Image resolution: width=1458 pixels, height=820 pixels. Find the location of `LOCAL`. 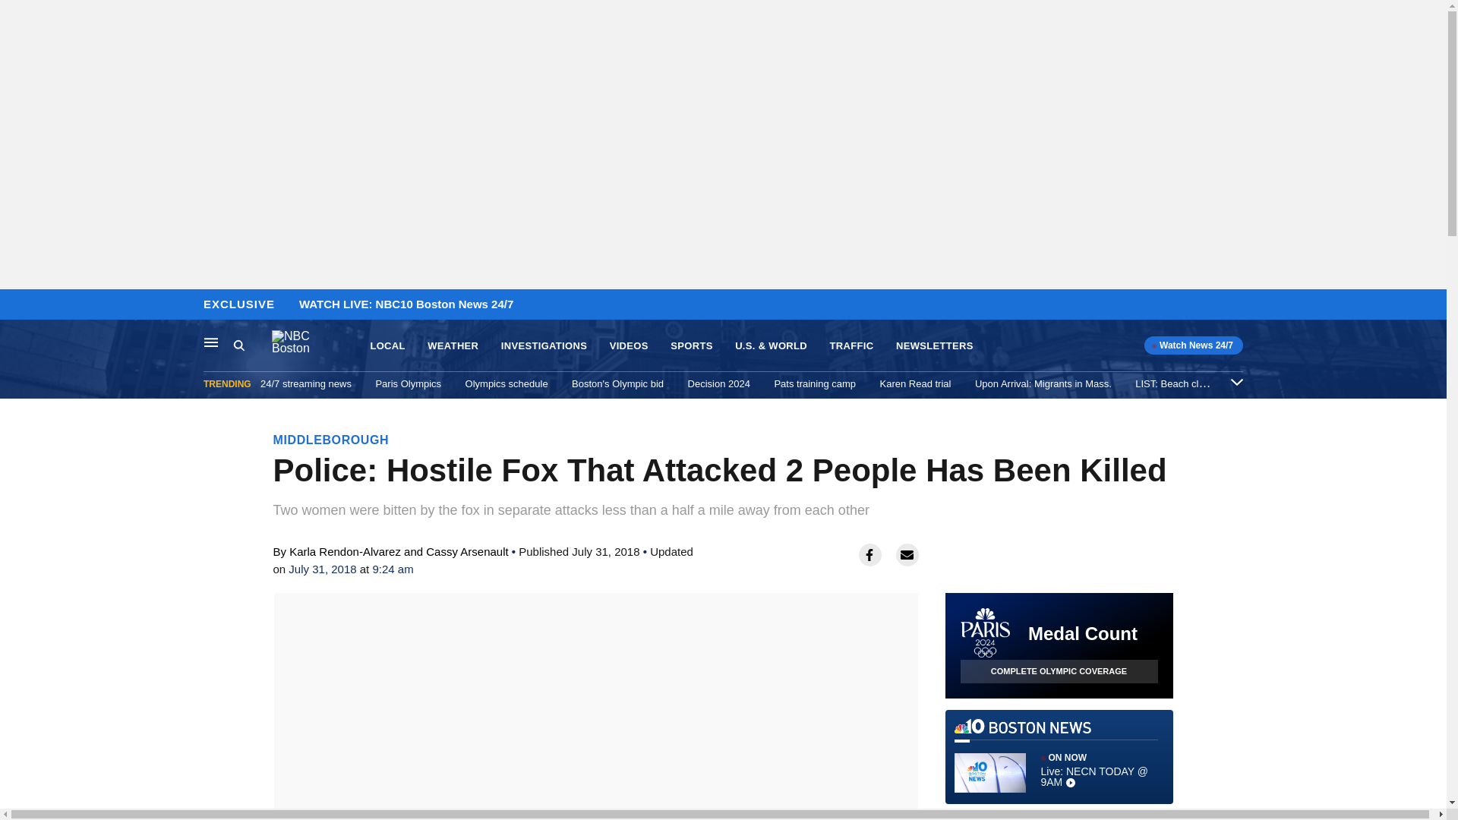

LOCAL is located at coordinates (387, 346).